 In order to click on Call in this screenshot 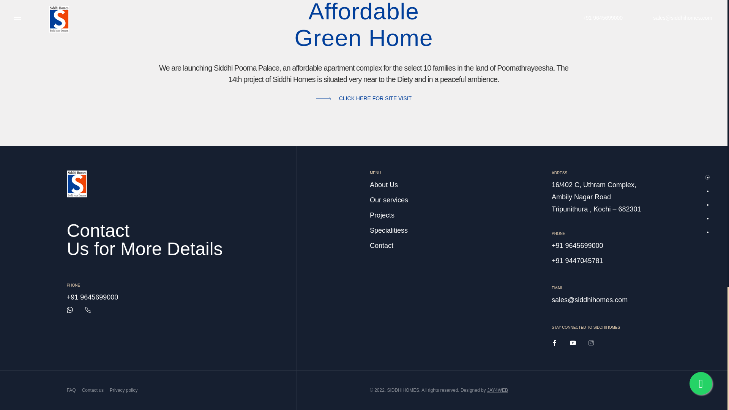, I will do `click(88, 310)`.